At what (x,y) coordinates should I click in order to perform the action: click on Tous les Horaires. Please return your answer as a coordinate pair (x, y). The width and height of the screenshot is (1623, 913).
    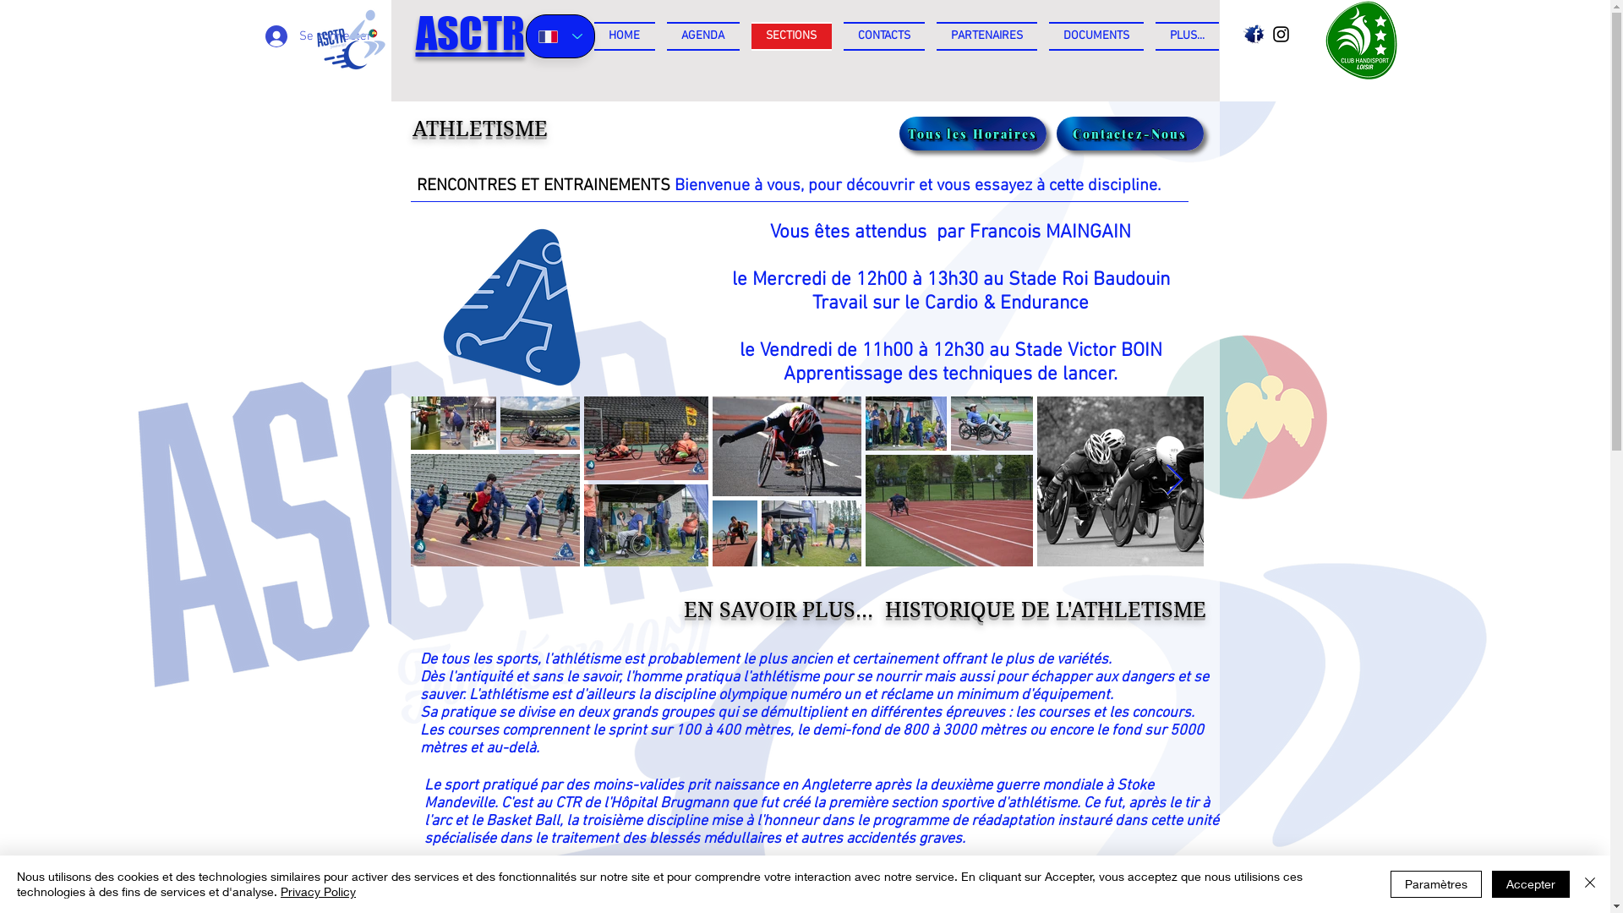
    Looking at the image, I should click on (973, 134).